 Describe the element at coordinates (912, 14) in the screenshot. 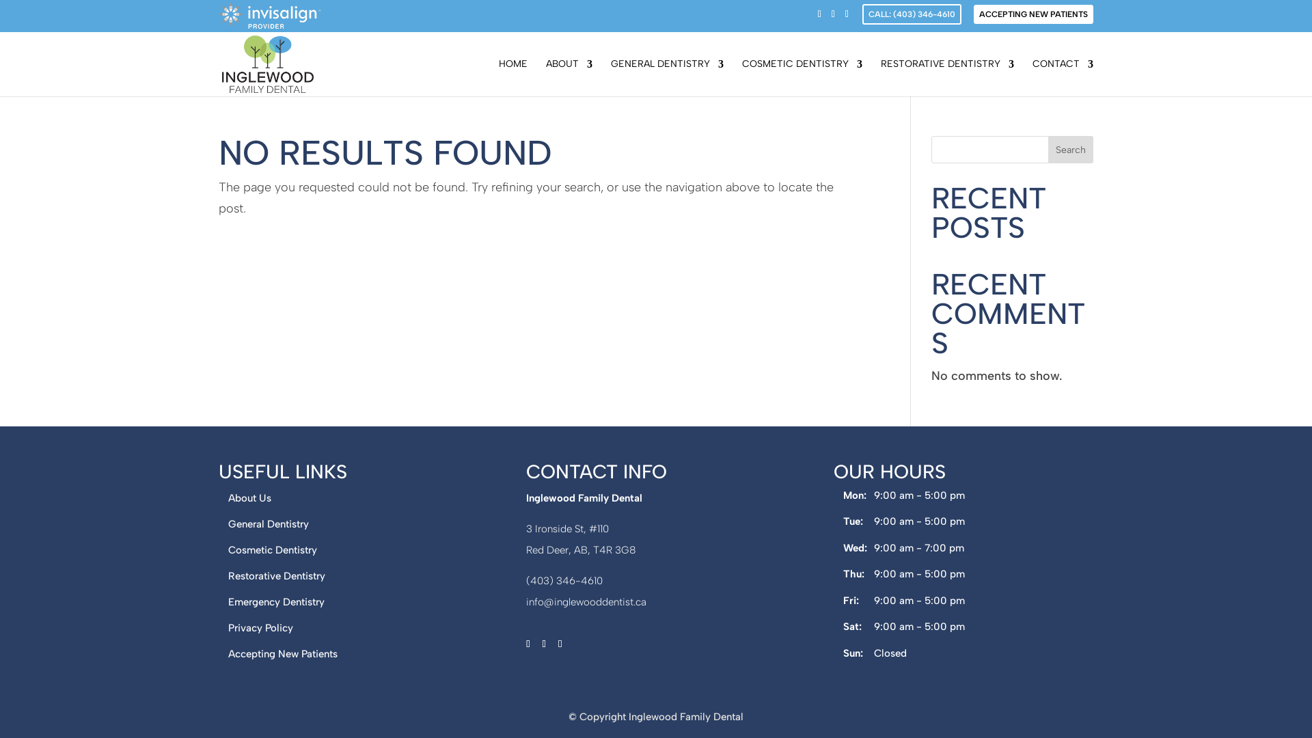

I see `CALL: (403) 346-4610` at that location.